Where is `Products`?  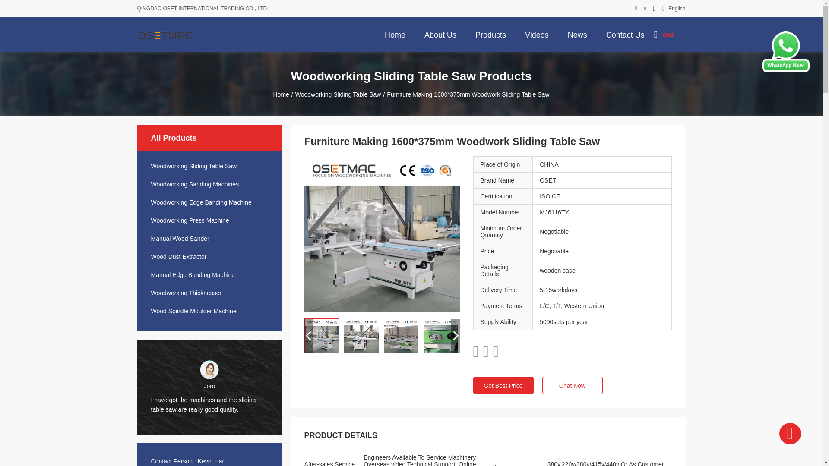
Products is located at coordinates (490, 34).